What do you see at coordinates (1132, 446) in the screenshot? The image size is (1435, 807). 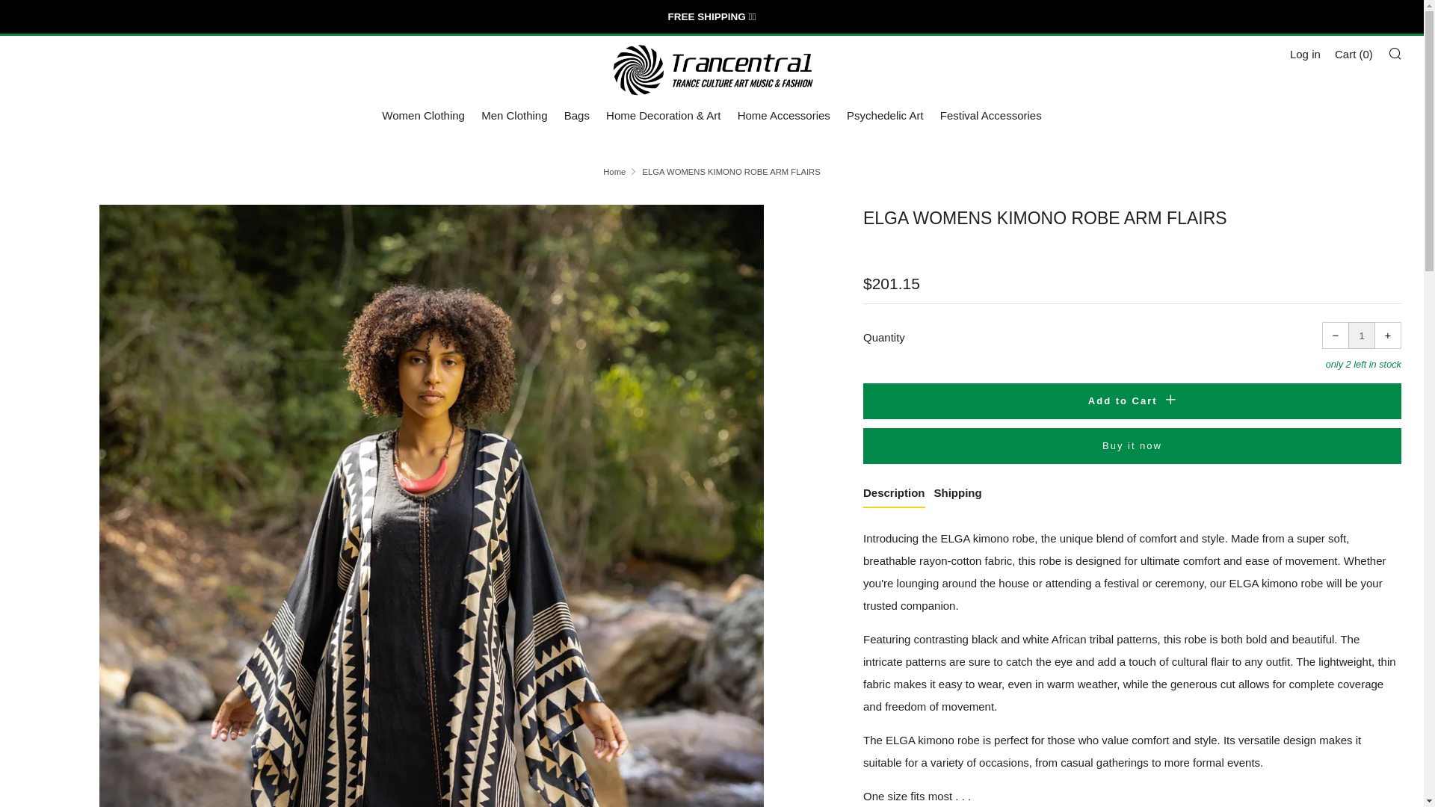 I see `Buy it now` at bounding box center [1132, 446].